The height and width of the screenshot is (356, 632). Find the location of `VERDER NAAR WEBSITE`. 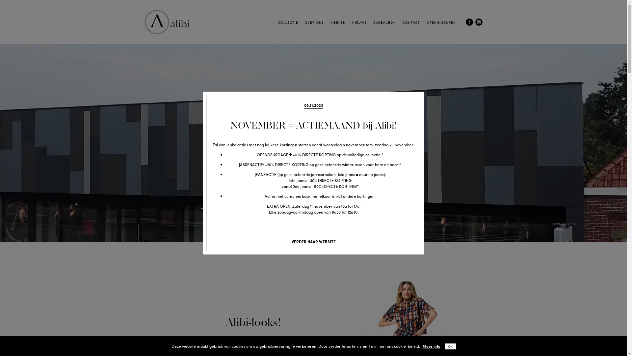

VERDER NAAR WEBSITE is located at coordinates (314, 242).